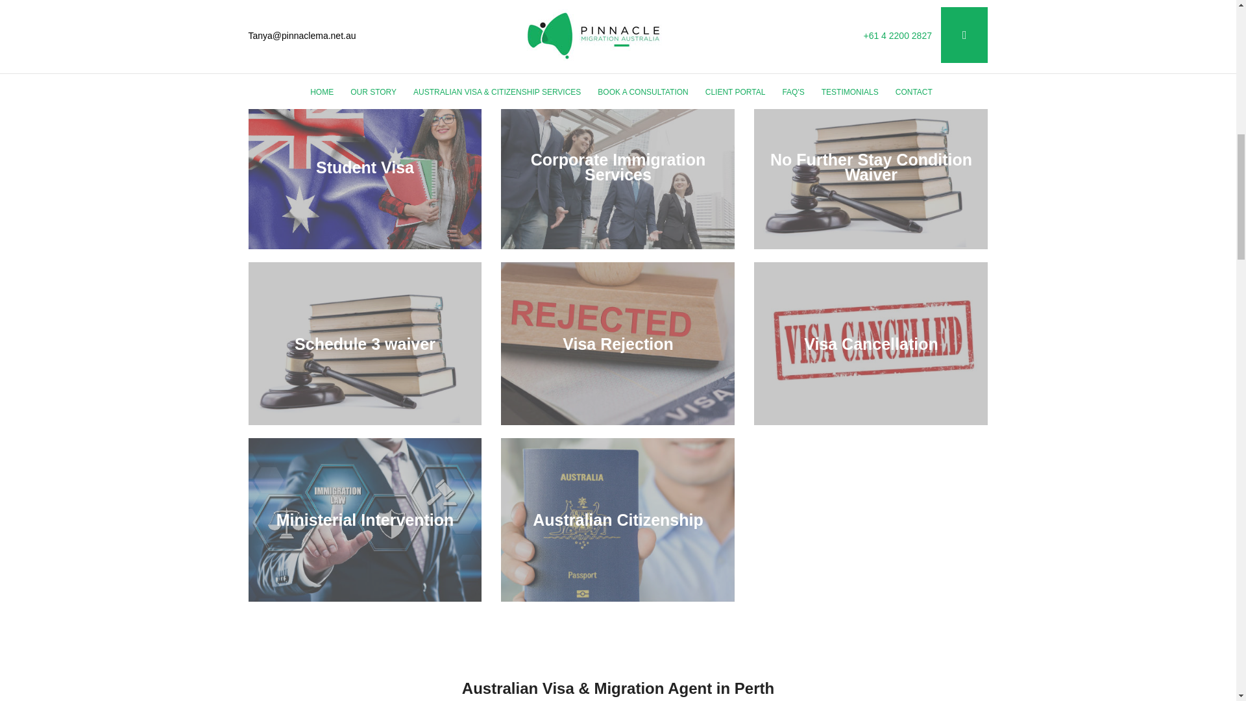 The width and height of the screenshot is (1246, 701). What do you see at coordinates (365, 520) in the screenshot?
I see `Ministerial Intervention` at bounding box center [365, 520].